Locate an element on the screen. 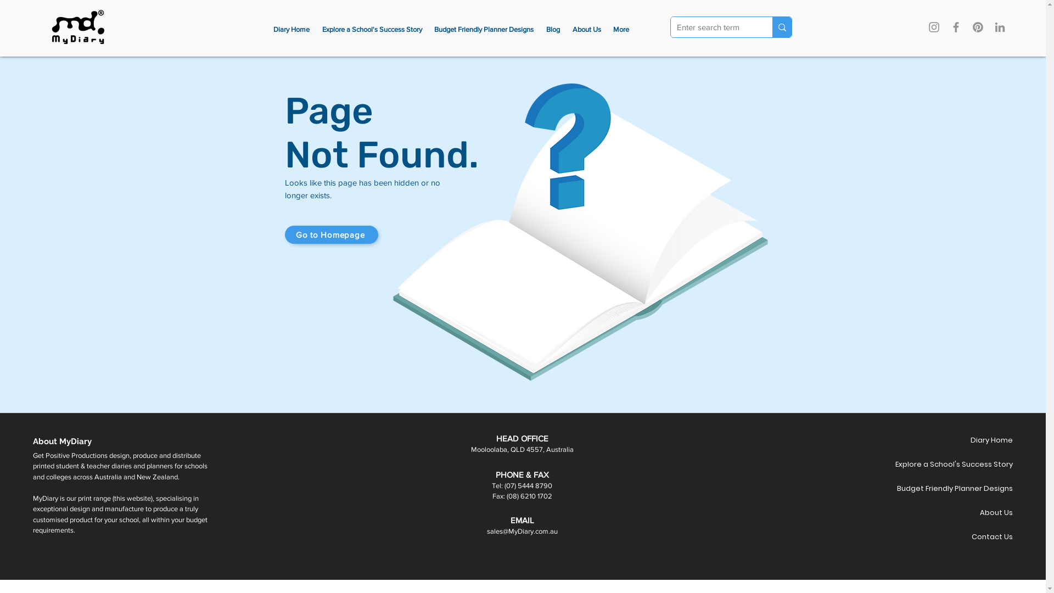 The width and height of the screenshot is (1054, 593). Budget Friendly Planner Designs is located at coordinates (974, 489).